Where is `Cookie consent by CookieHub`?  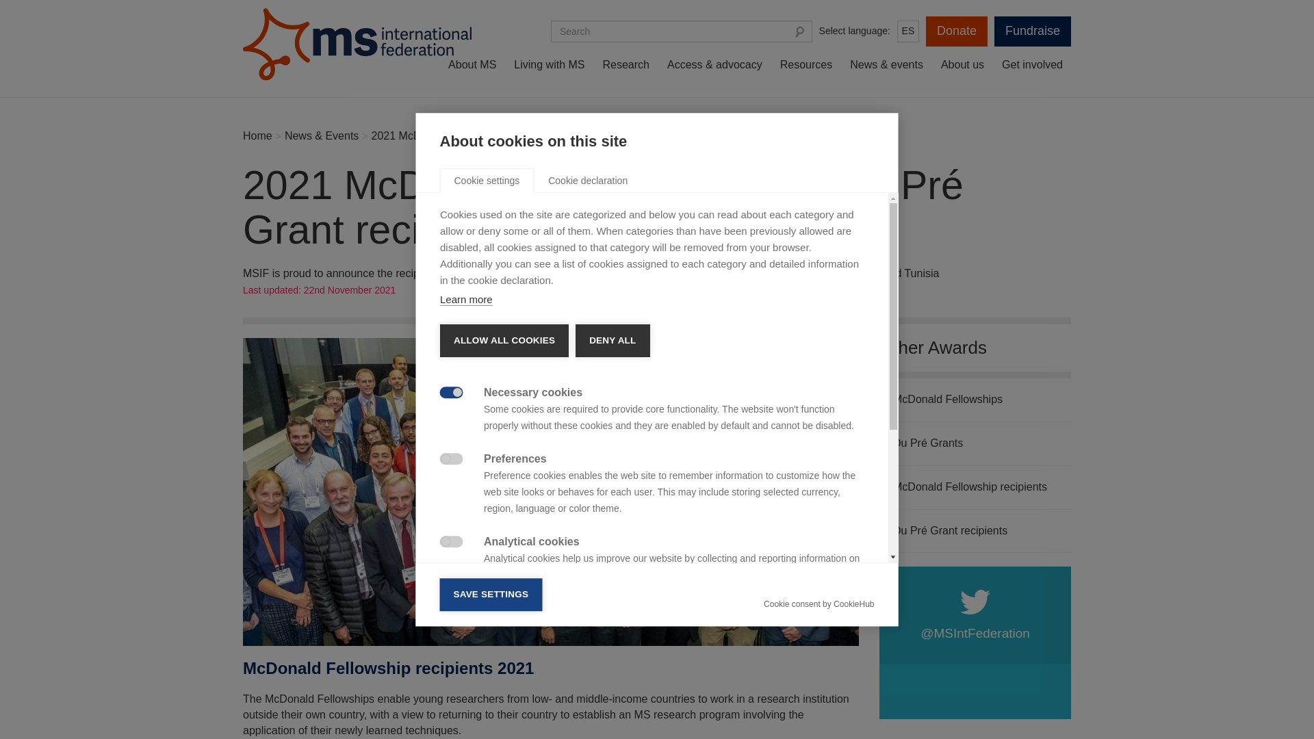
Cookie consent by CookieHub is located at coordinates (819, 604).